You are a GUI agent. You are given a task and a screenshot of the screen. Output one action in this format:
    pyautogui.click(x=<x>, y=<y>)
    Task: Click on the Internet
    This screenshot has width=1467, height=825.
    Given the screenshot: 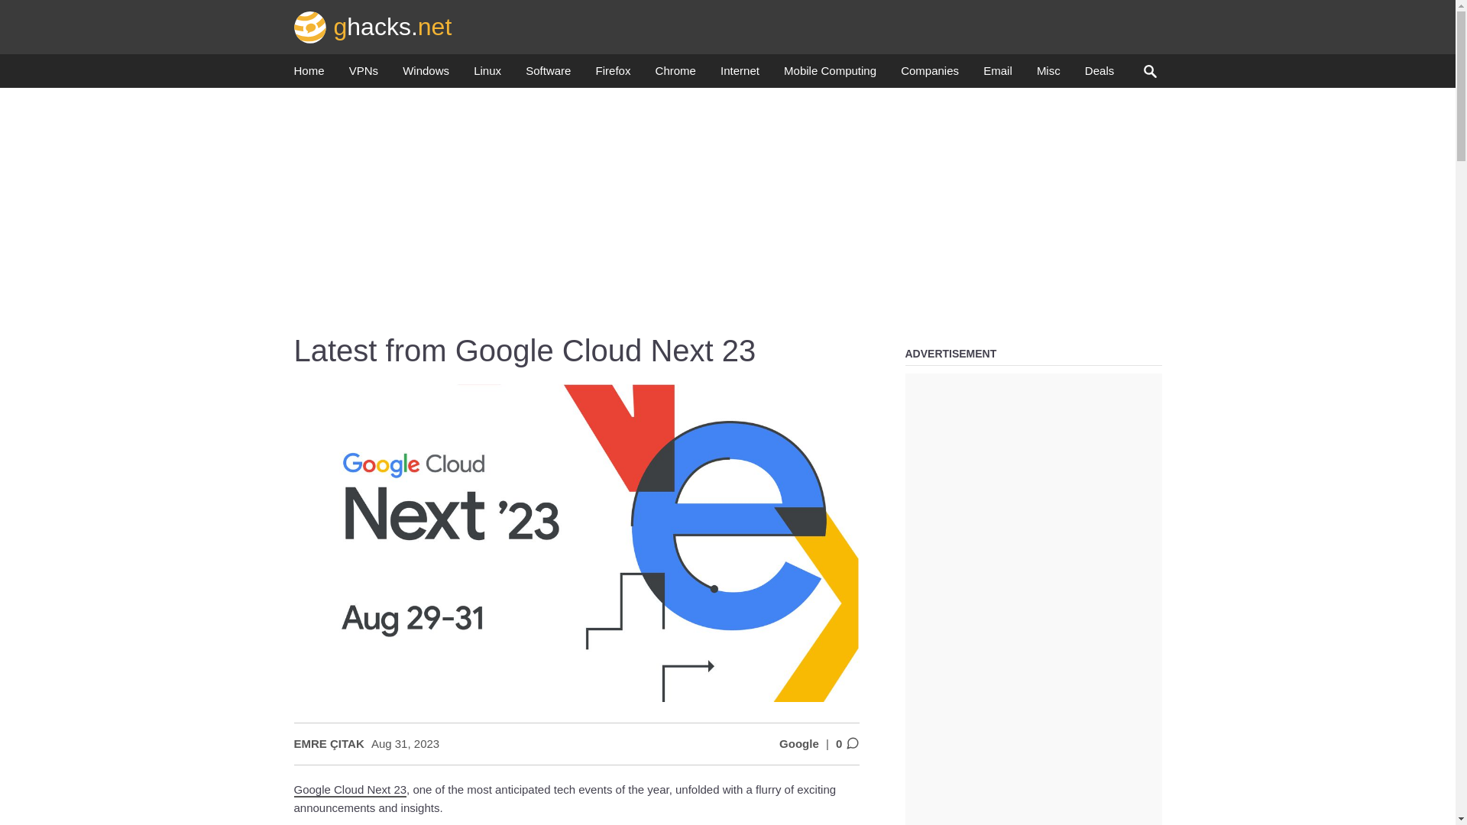 What is the action you would take?
    pyautogui.click(x=740, y=75)
    